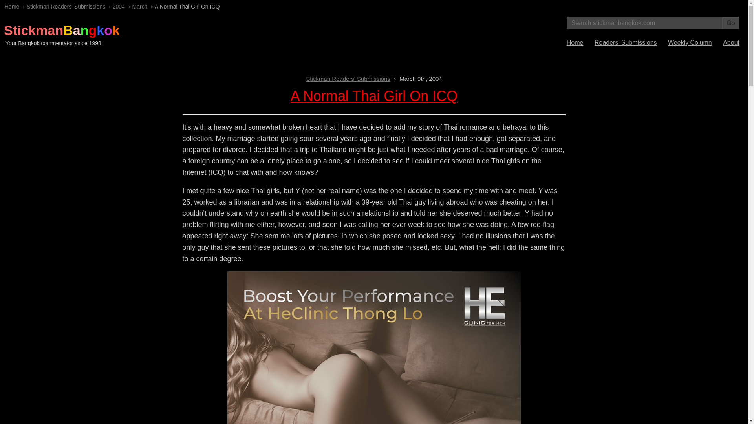 The height and width of the screenshot is (424, 754). Describe the element at coordinates (575, 42) in the screenshot. I see `Home` at that location.